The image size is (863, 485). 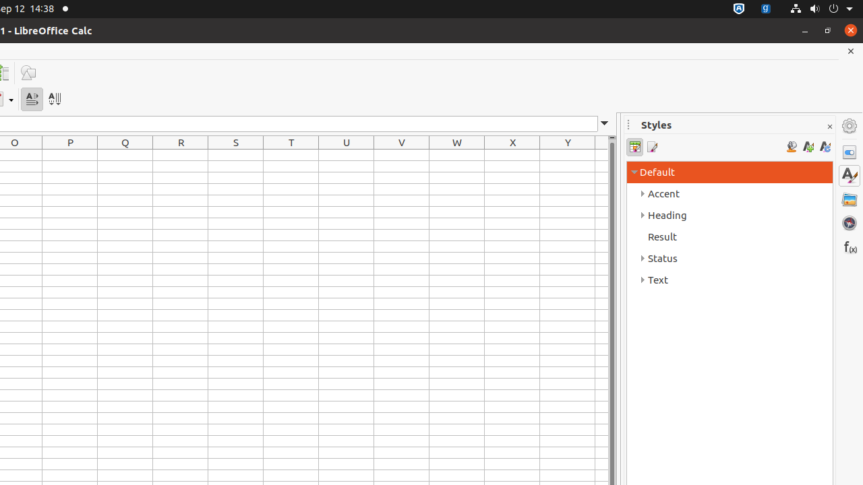 I want to click on Text direction from left to right, so click(x=32, y=100).